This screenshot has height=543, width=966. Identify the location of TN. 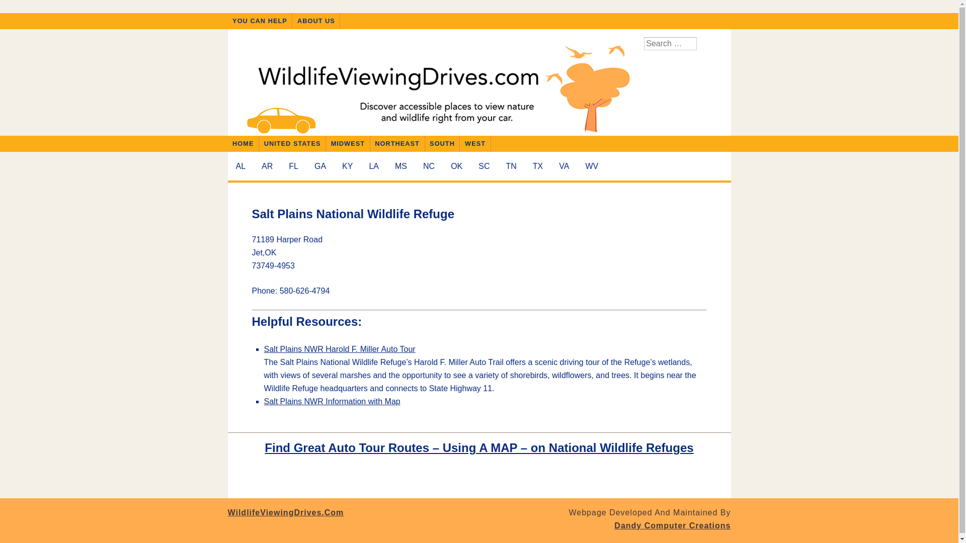
(511, 166).